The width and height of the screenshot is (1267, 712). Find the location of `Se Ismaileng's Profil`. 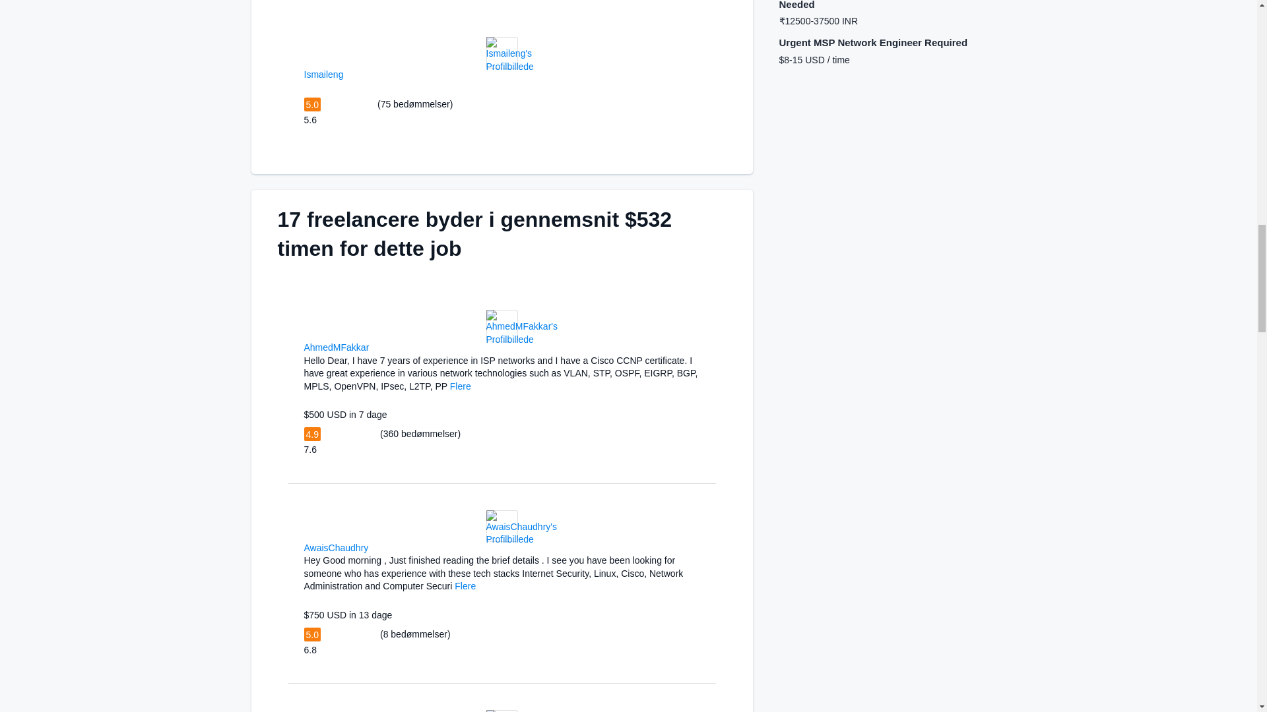

Se Ismaileng's Profil is located at coordinates (509, 66).